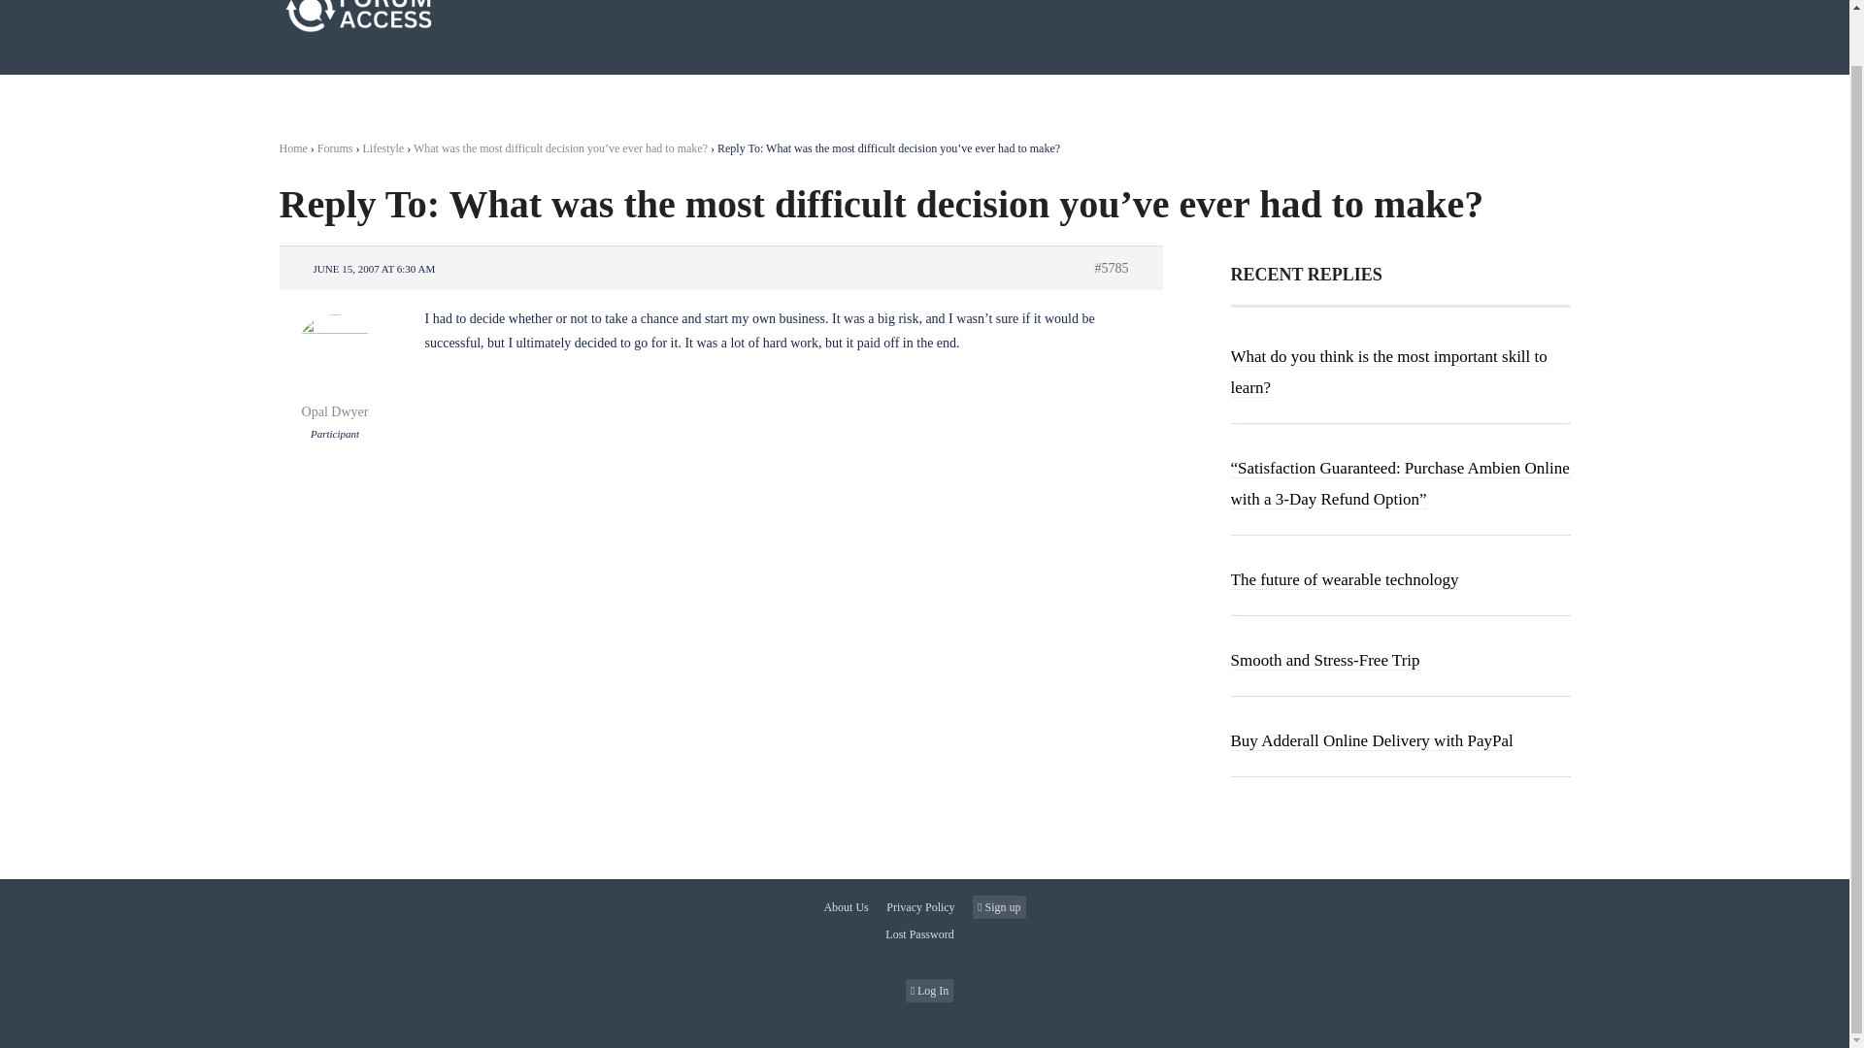 The height and width of the screenshot is (1048, 1864). Describe the element at coordinates (336, 402) in the screenshot. I see `Opal Dwyer` at that location.